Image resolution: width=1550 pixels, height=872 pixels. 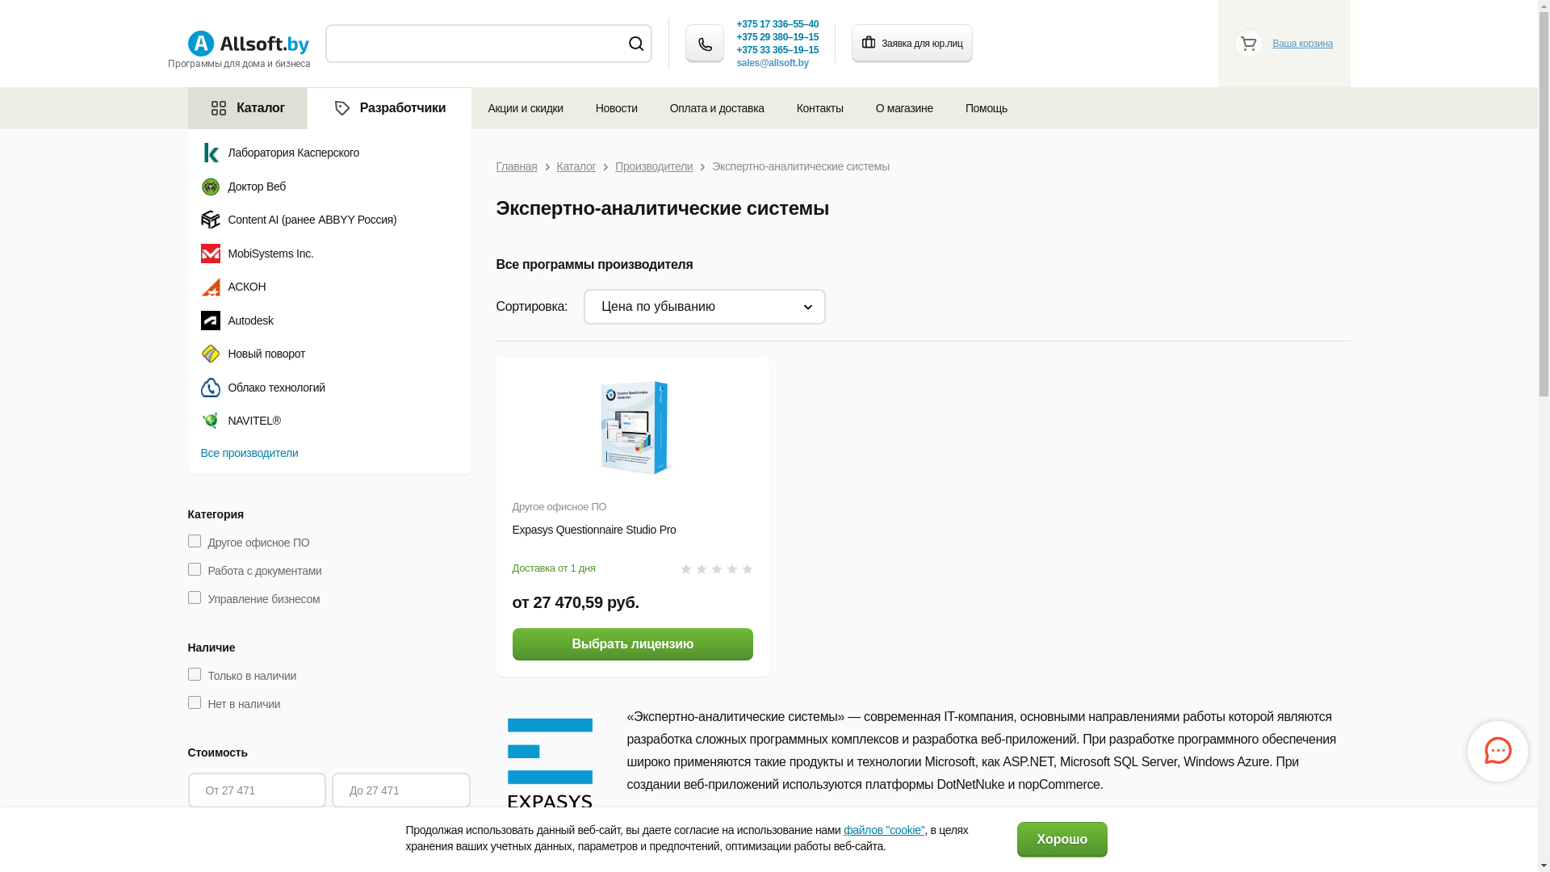 What do you see at coordinates (717, 568) in the screenshot?
I see `0` at bounding box center [717, 568].